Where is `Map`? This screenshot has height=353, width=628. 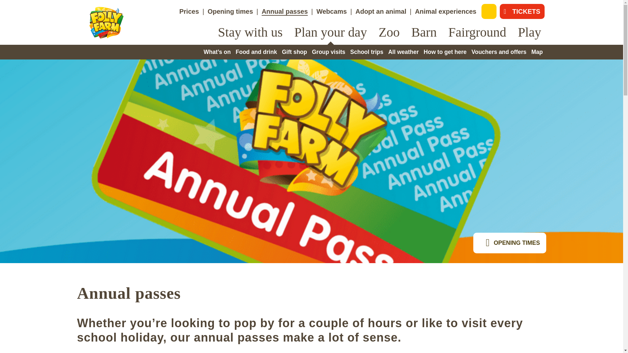 Map is located at coordinates (537, 52).